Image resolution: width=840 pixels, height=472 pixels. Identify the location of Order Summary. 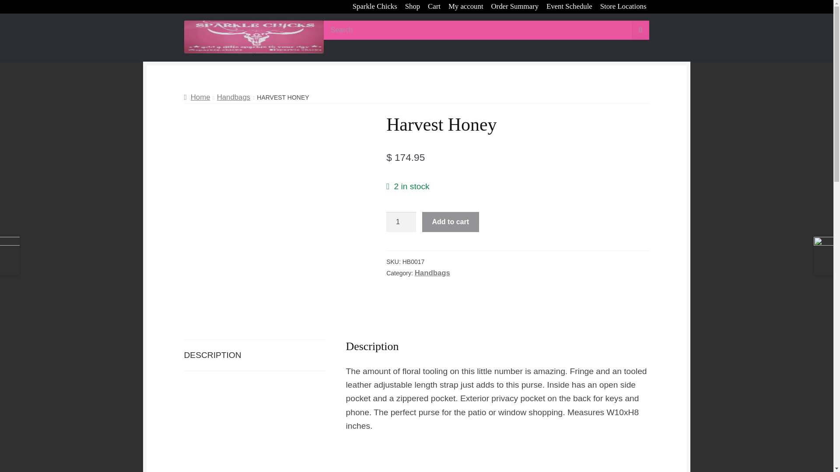
(514, 7).